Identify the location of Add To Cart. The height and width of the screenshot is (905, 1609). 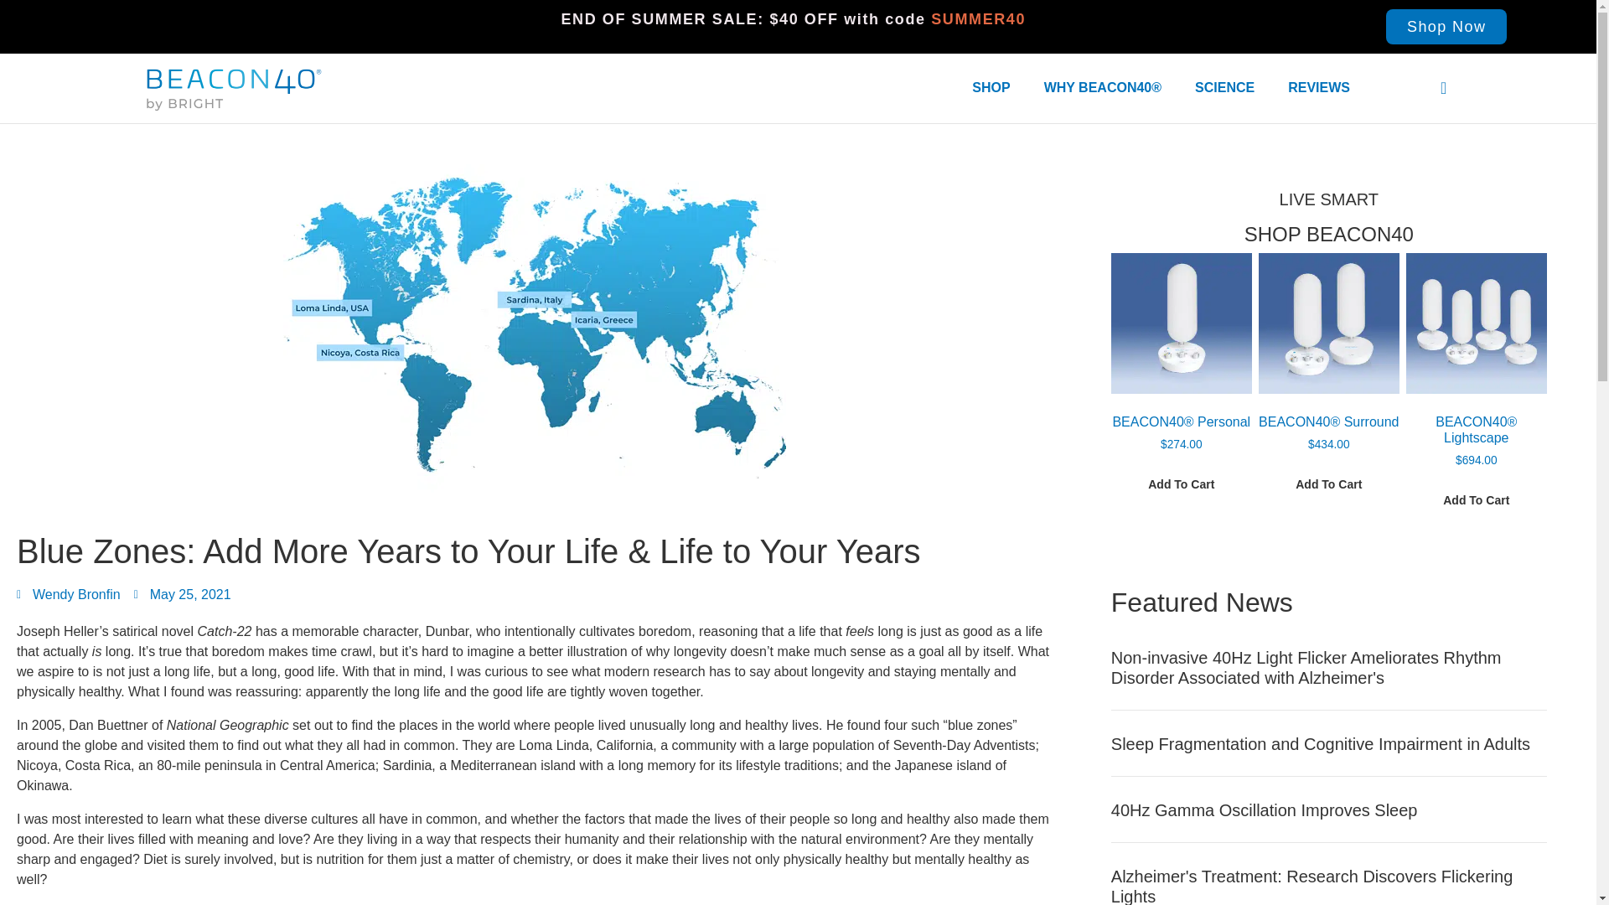
(1329, 483).